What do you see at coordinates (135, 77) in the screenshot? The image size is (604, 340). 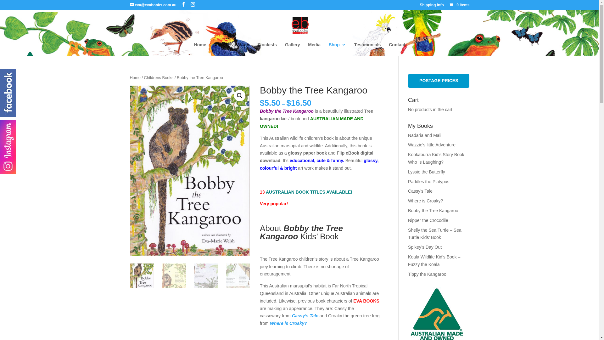 I see `Home` at bounding box center [135, 77].